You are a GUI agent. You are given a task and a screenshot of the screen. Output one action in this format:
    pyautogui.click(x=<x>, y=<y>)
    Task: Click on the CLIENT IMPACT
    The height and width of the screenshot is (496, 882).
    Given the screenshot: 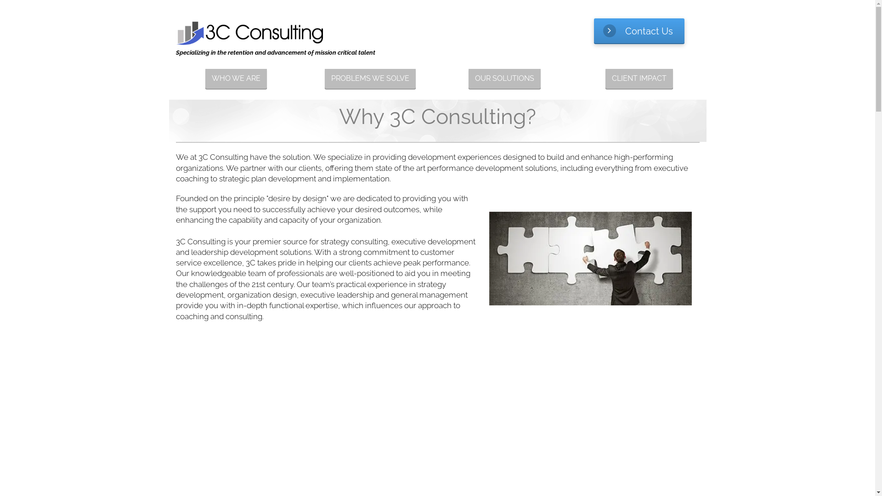 What is the action you would take?
    pyautogui.click(x=639, y=79)
    